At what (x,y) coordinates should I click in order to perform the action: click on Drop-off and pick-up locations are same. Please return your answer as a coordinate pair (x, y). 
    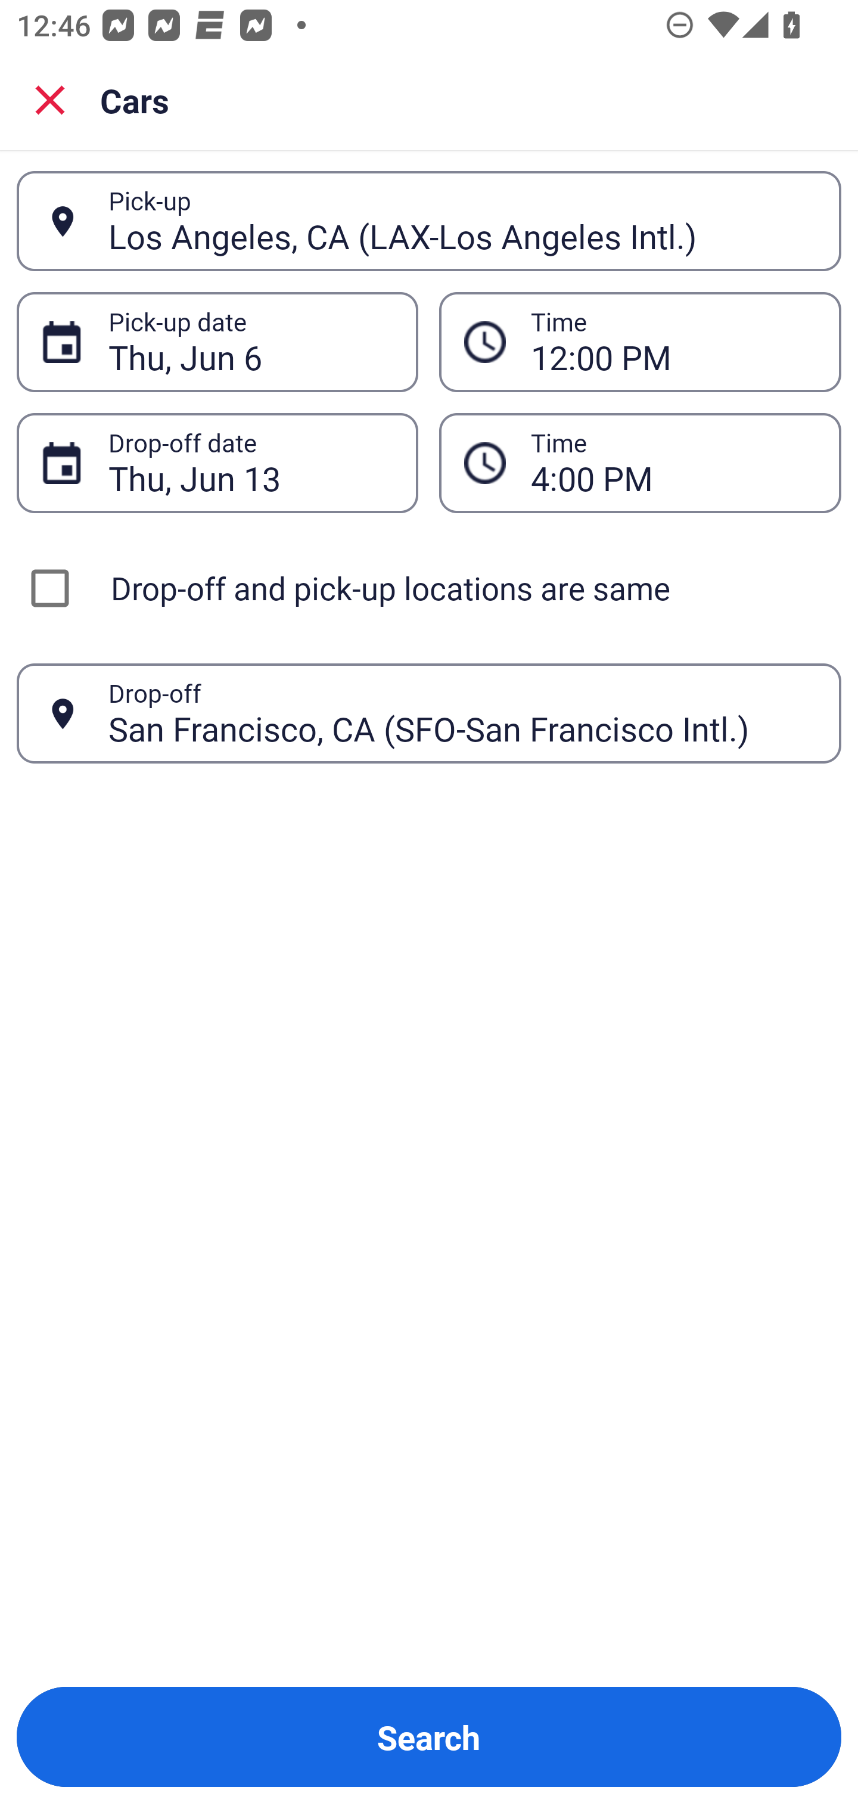
    Looking at the image, I should click on (429, 588).